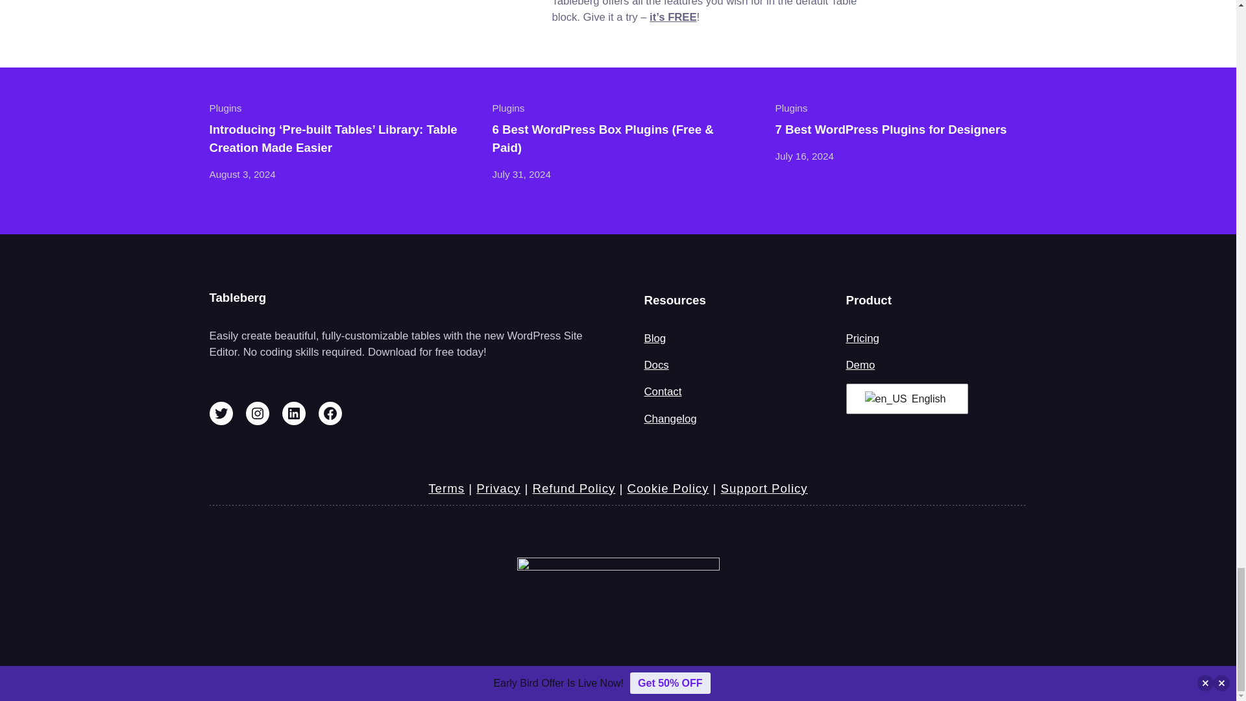 The image size is (1246, 701). I want to click on 7 Best WordPress Plugins for Designers, so click(890, 129).